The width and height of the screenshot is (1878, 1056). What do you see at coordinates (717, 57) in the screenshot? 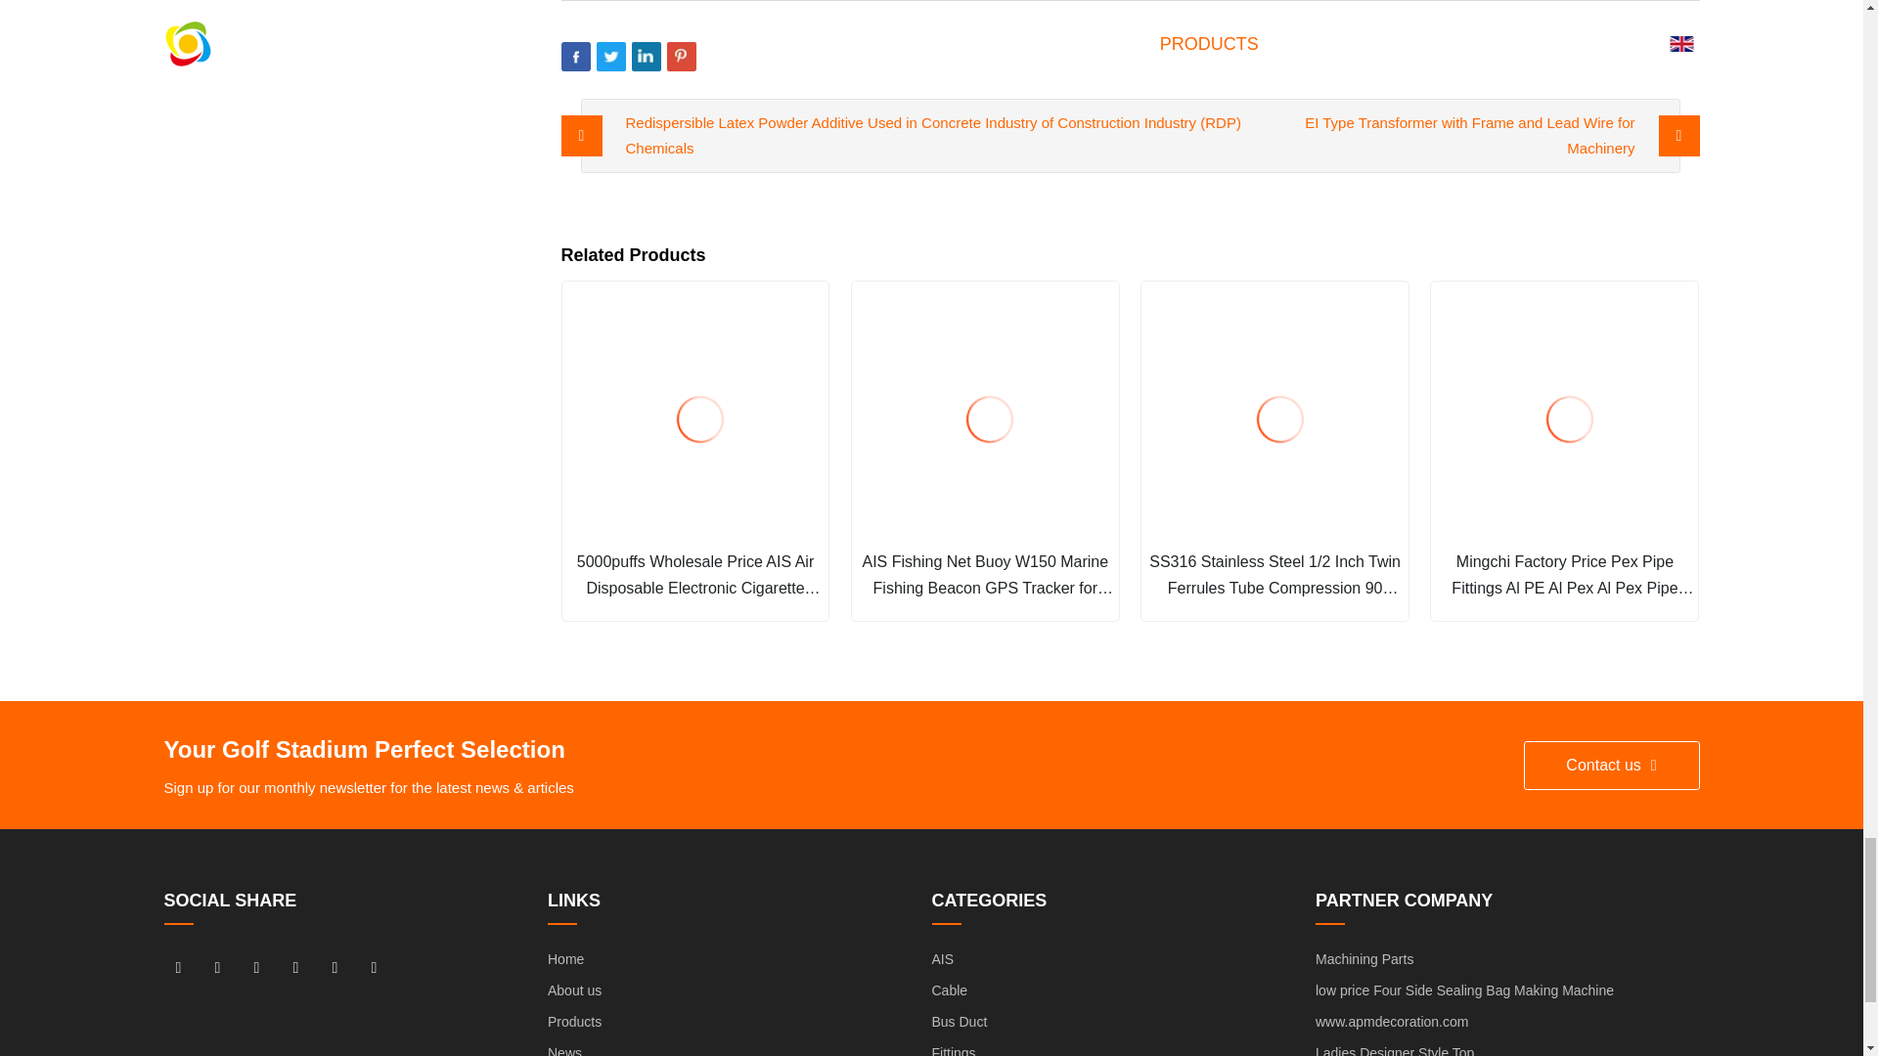
I see `Print` at bounding box center [717, 57].